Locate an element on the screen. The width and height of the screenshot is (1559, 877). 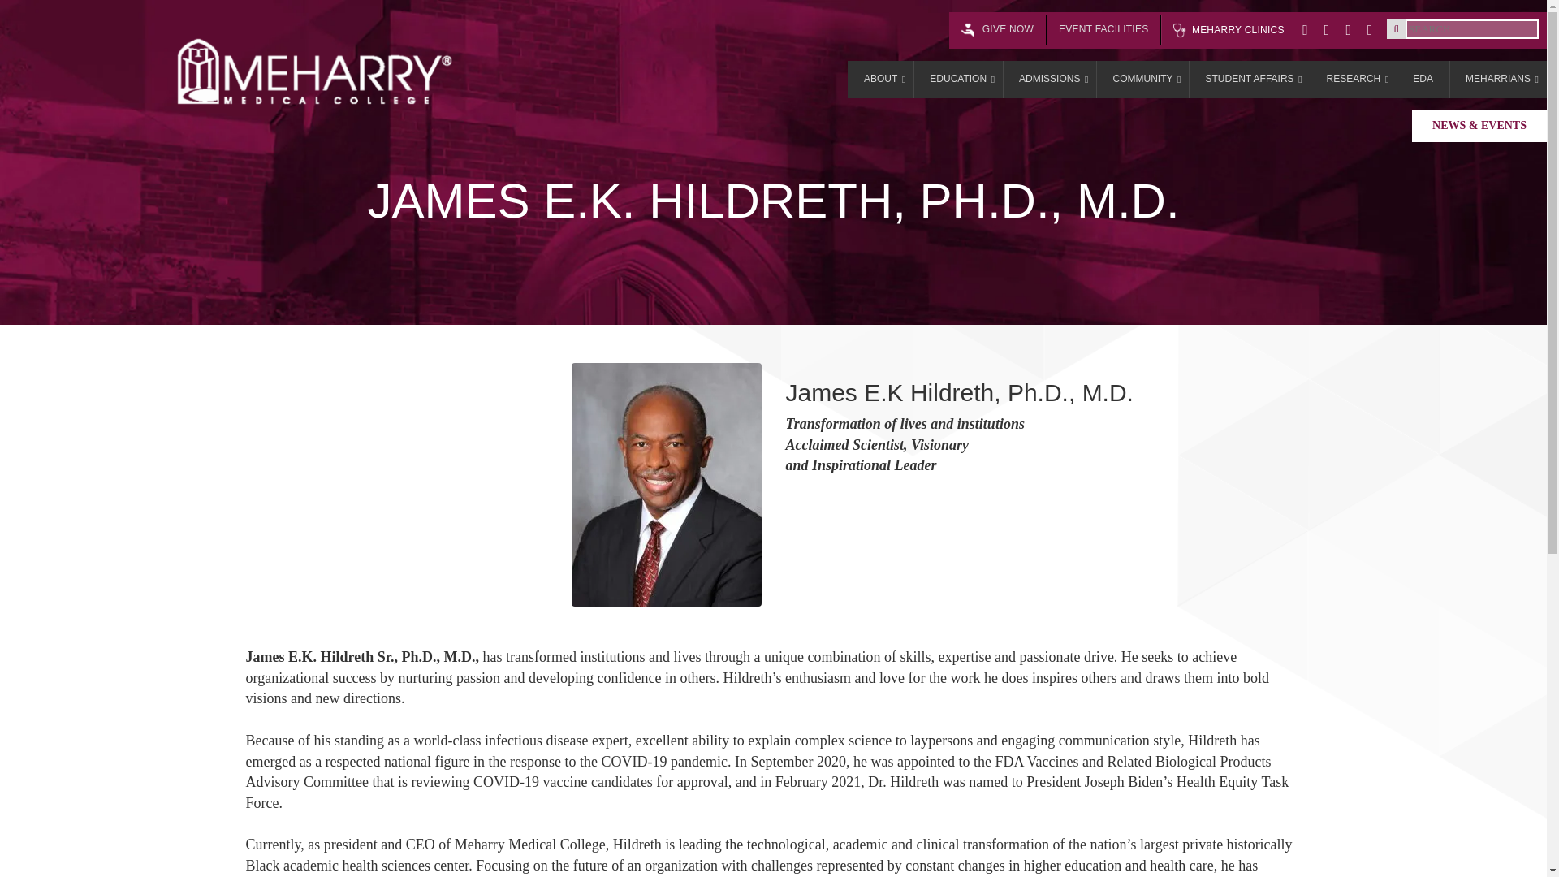
EDUCATION is located at coordinates (958, 79).